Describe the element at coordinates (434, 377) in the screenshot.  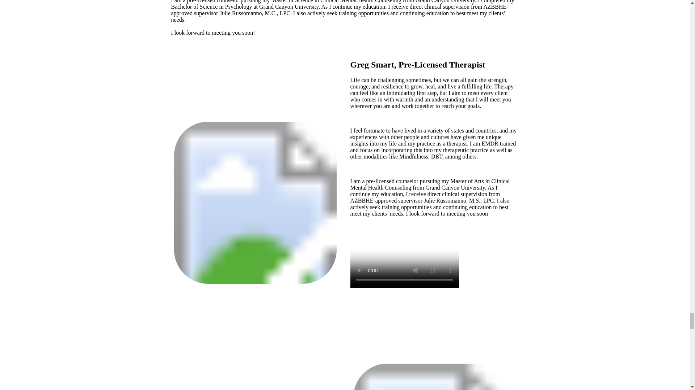
I see `Rachel Dickens - Phoenix, AZ - Infinite Healing and Wellness` at that location.